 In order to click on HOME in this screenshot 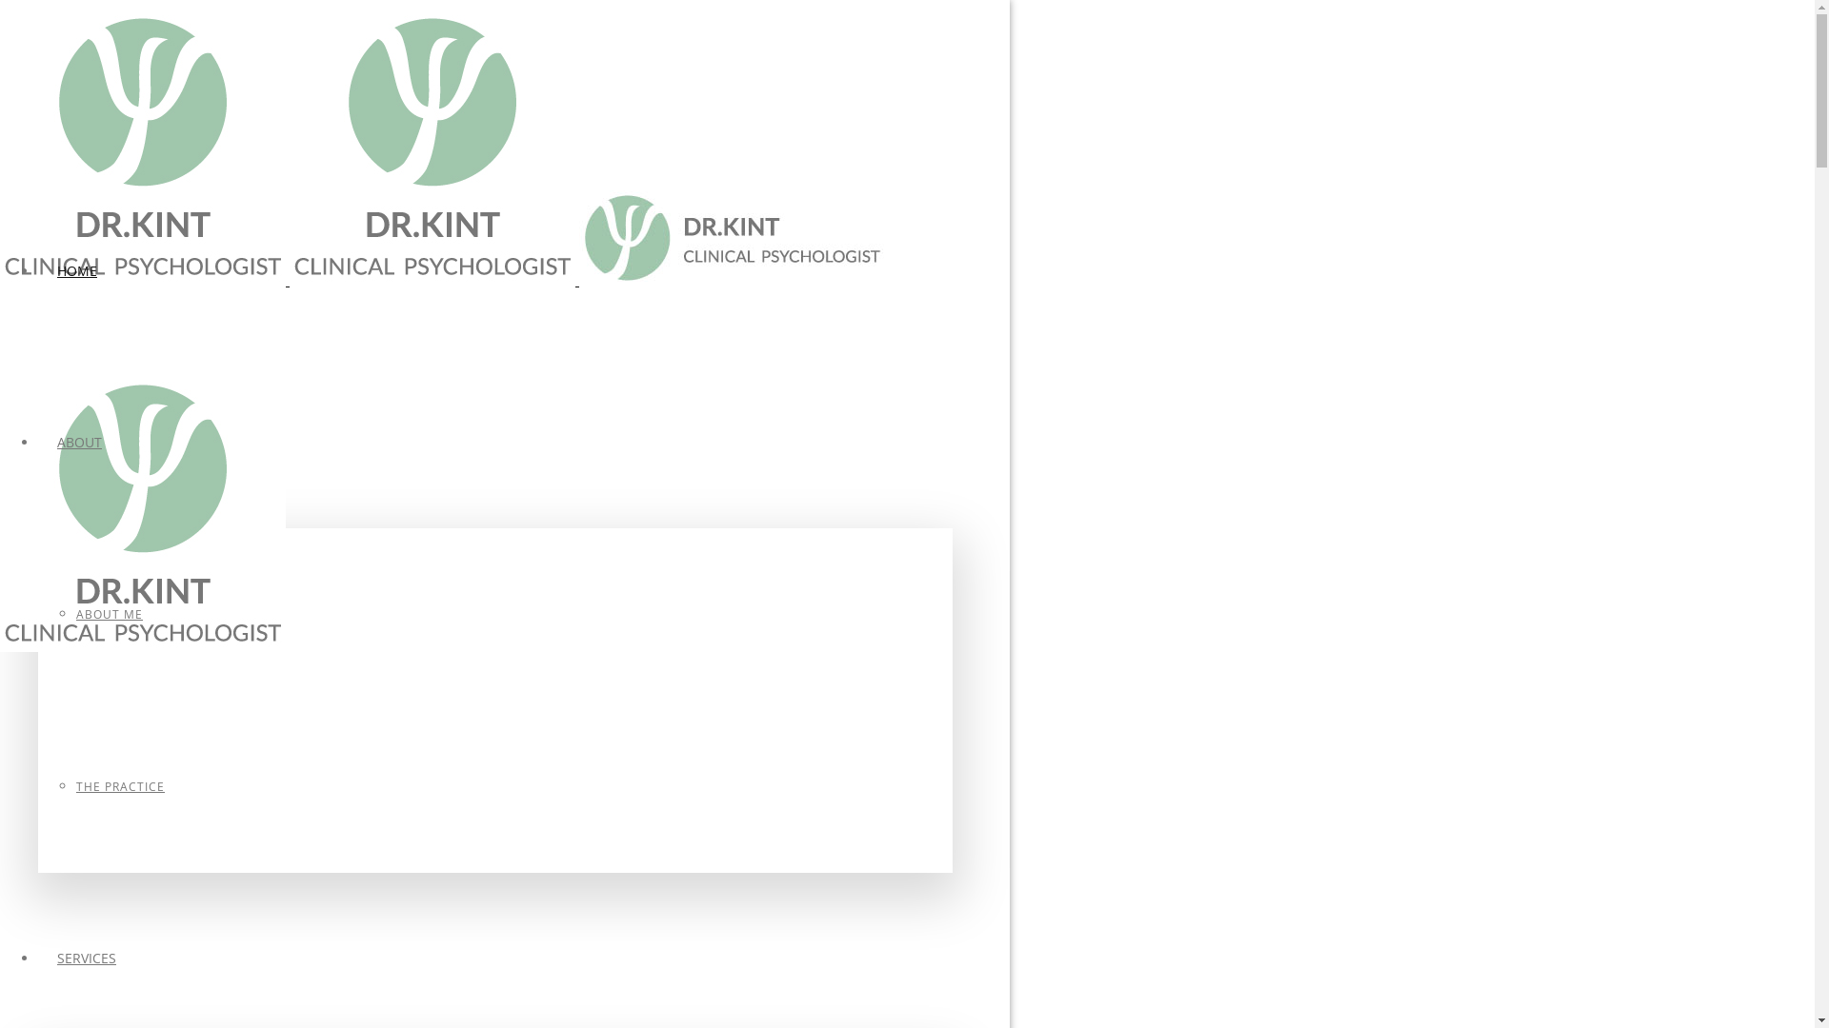, I will do `click(77, 270)`.